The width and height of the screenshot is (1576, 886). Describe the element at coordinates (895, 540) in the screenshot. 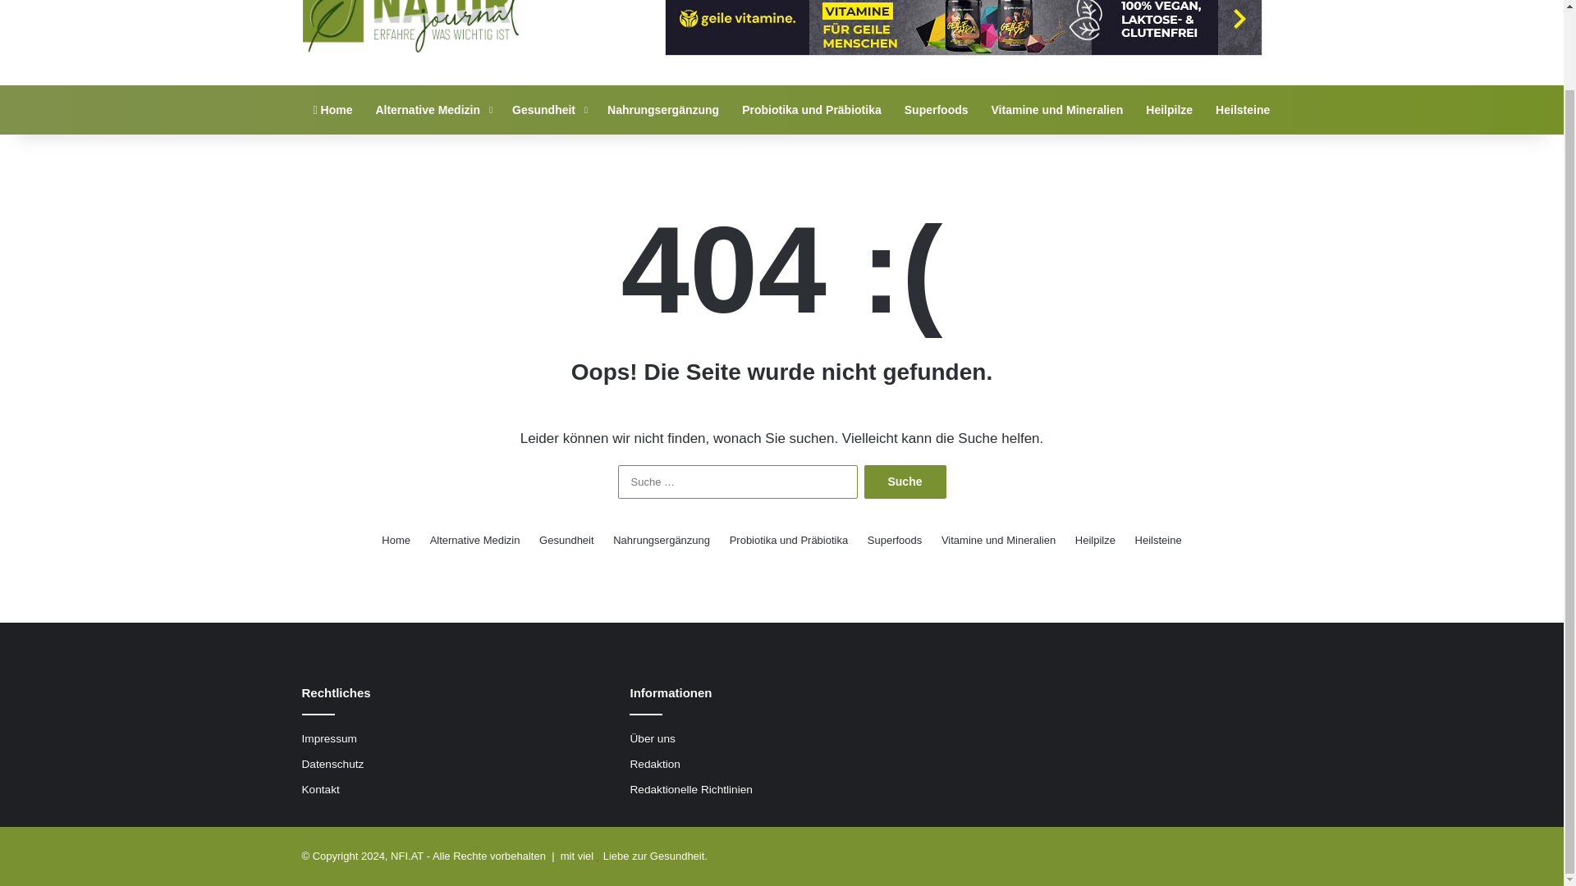

I see `Superfoods` at that location.